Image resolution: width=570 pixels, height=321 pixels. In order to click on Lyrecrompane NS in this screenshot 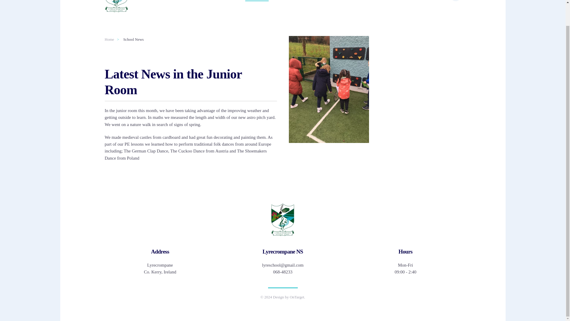, I will do `click(283, 251)`.